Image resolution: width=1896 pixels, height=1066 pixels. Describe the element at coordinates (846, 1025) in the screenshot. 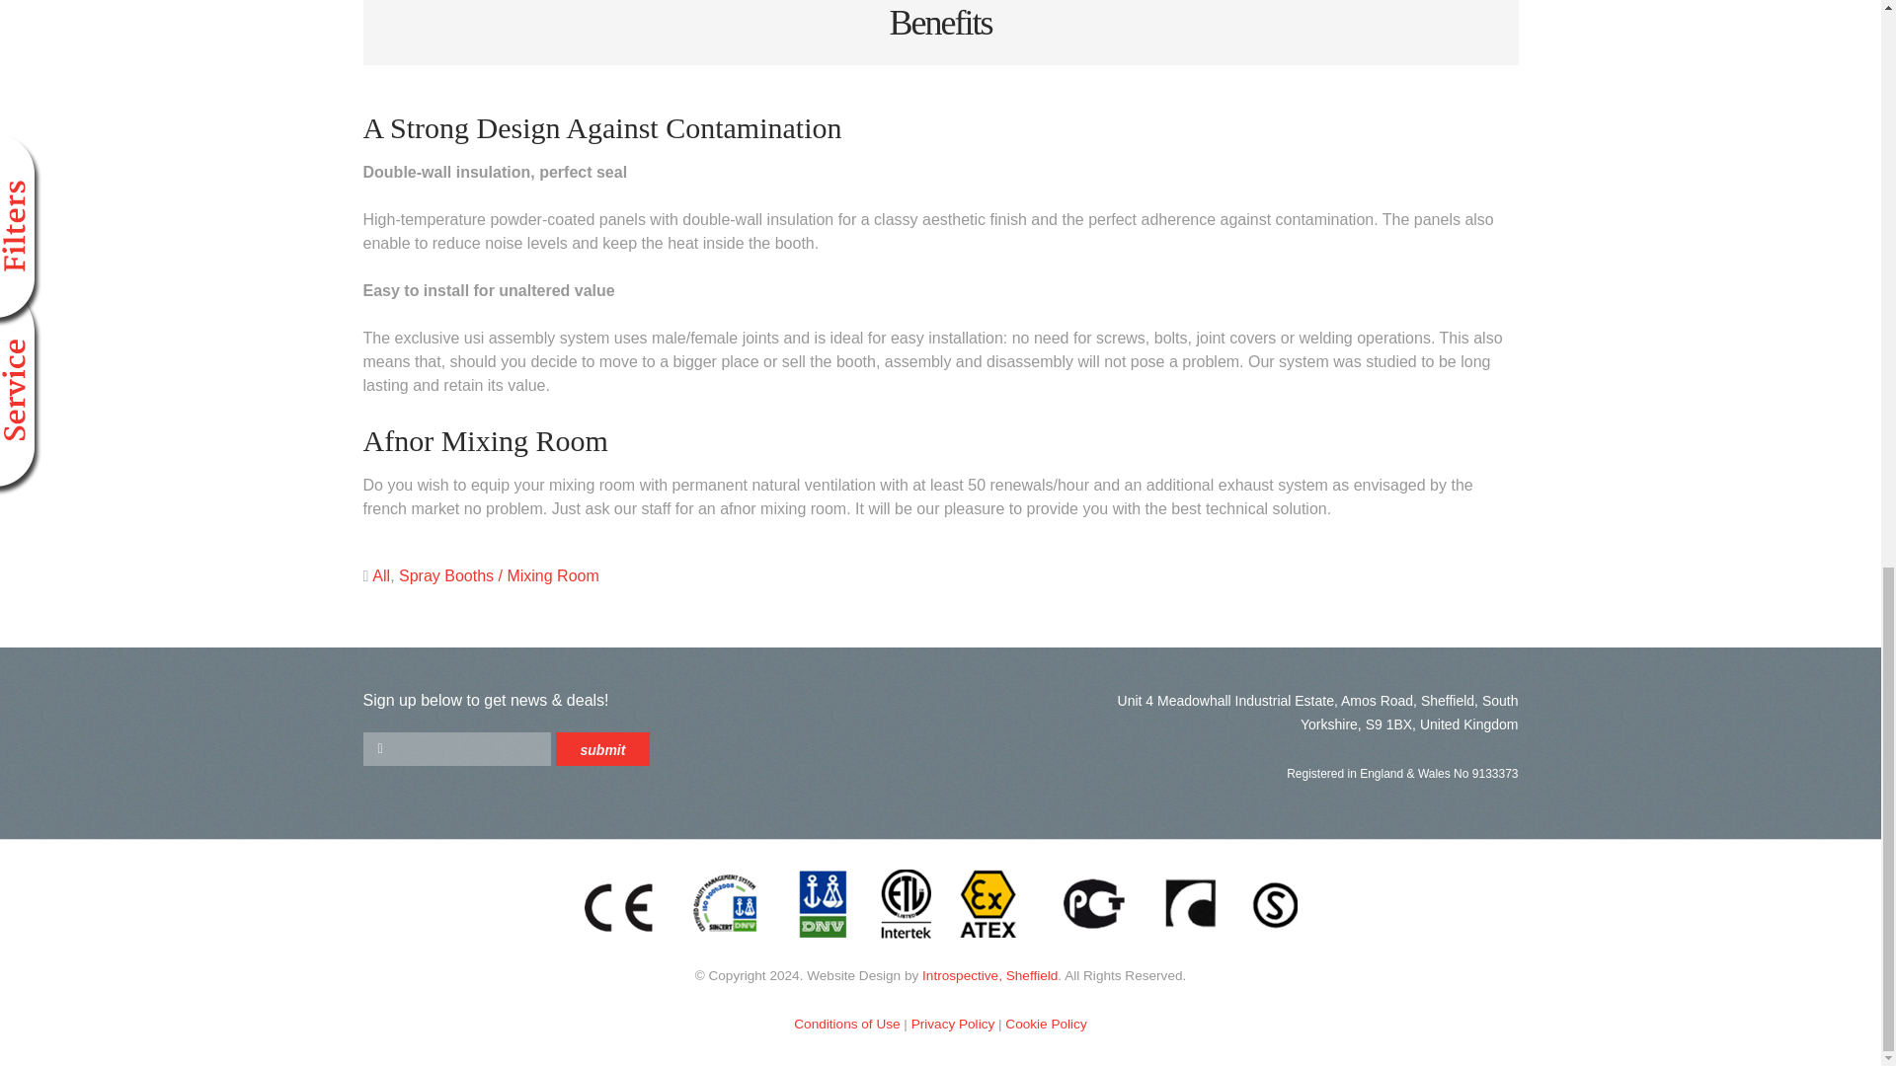

I see `Conditions of Use` at that location.